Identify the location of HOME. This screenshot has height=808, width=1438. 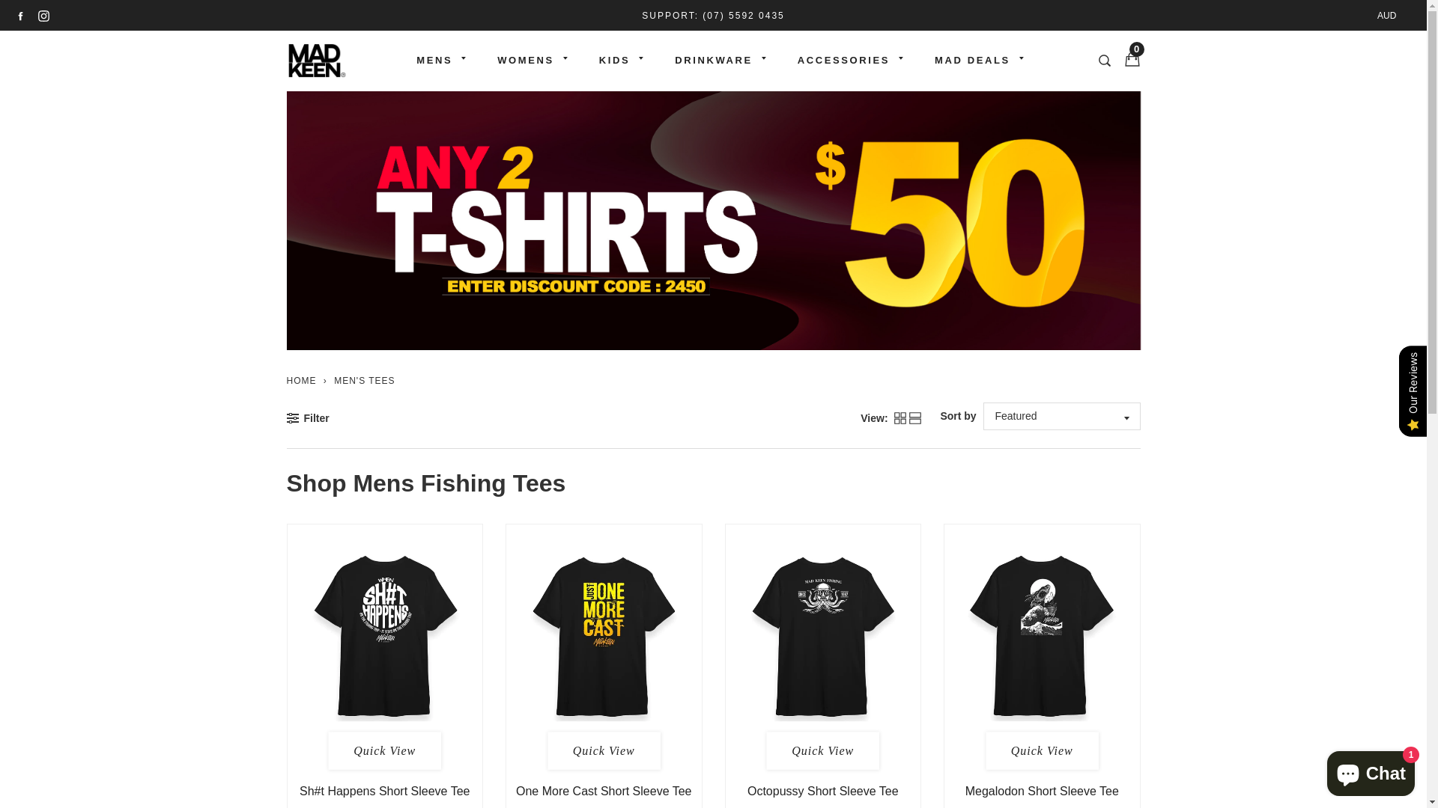
(301, 381).